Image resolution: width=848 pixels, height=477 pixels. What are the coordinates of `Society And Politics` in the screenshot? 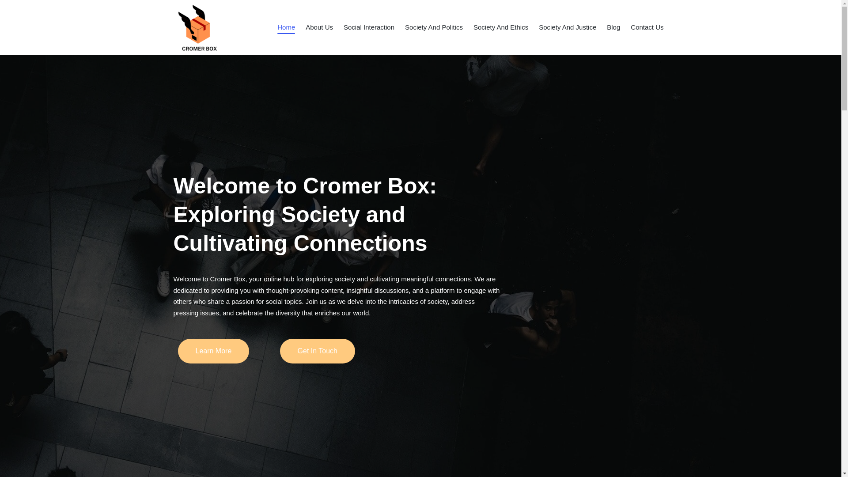 It's located at (434, 27).